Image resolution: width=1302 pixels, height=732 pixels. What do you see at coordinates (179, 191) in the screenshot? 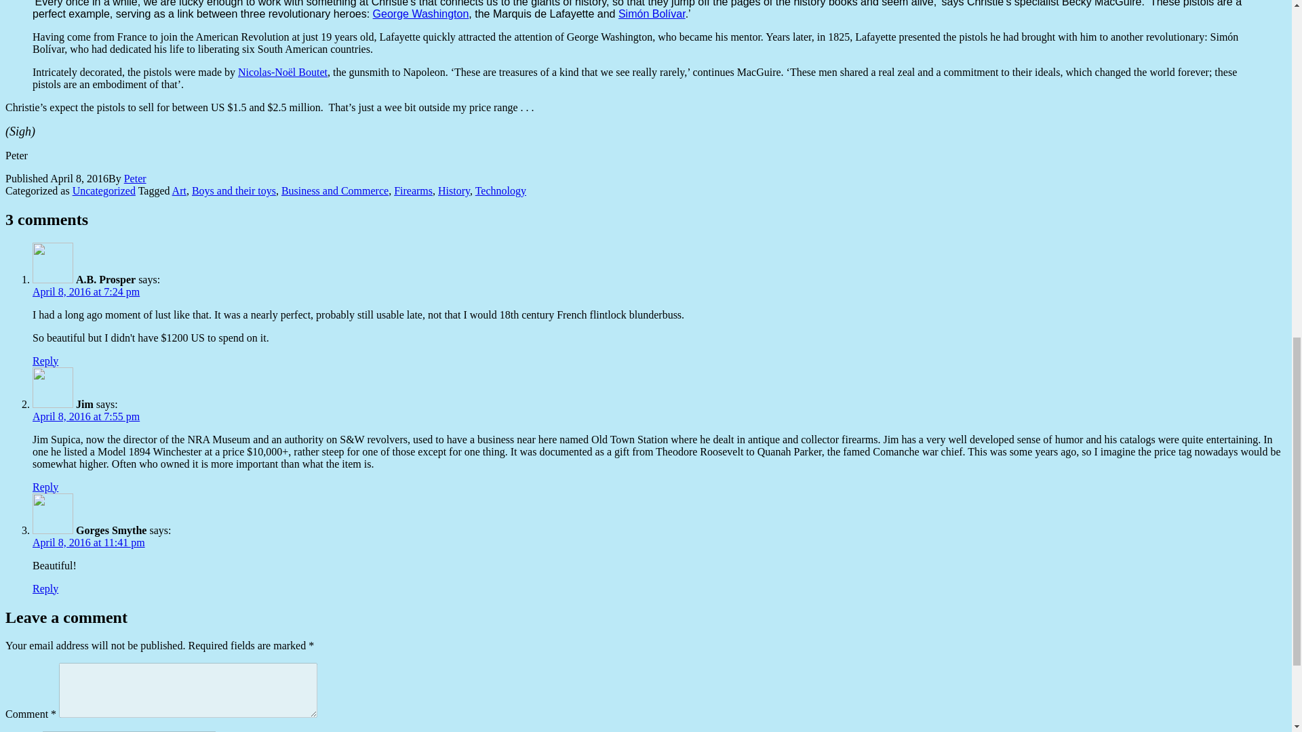
I see `Art` at bounding box center [179, 191].